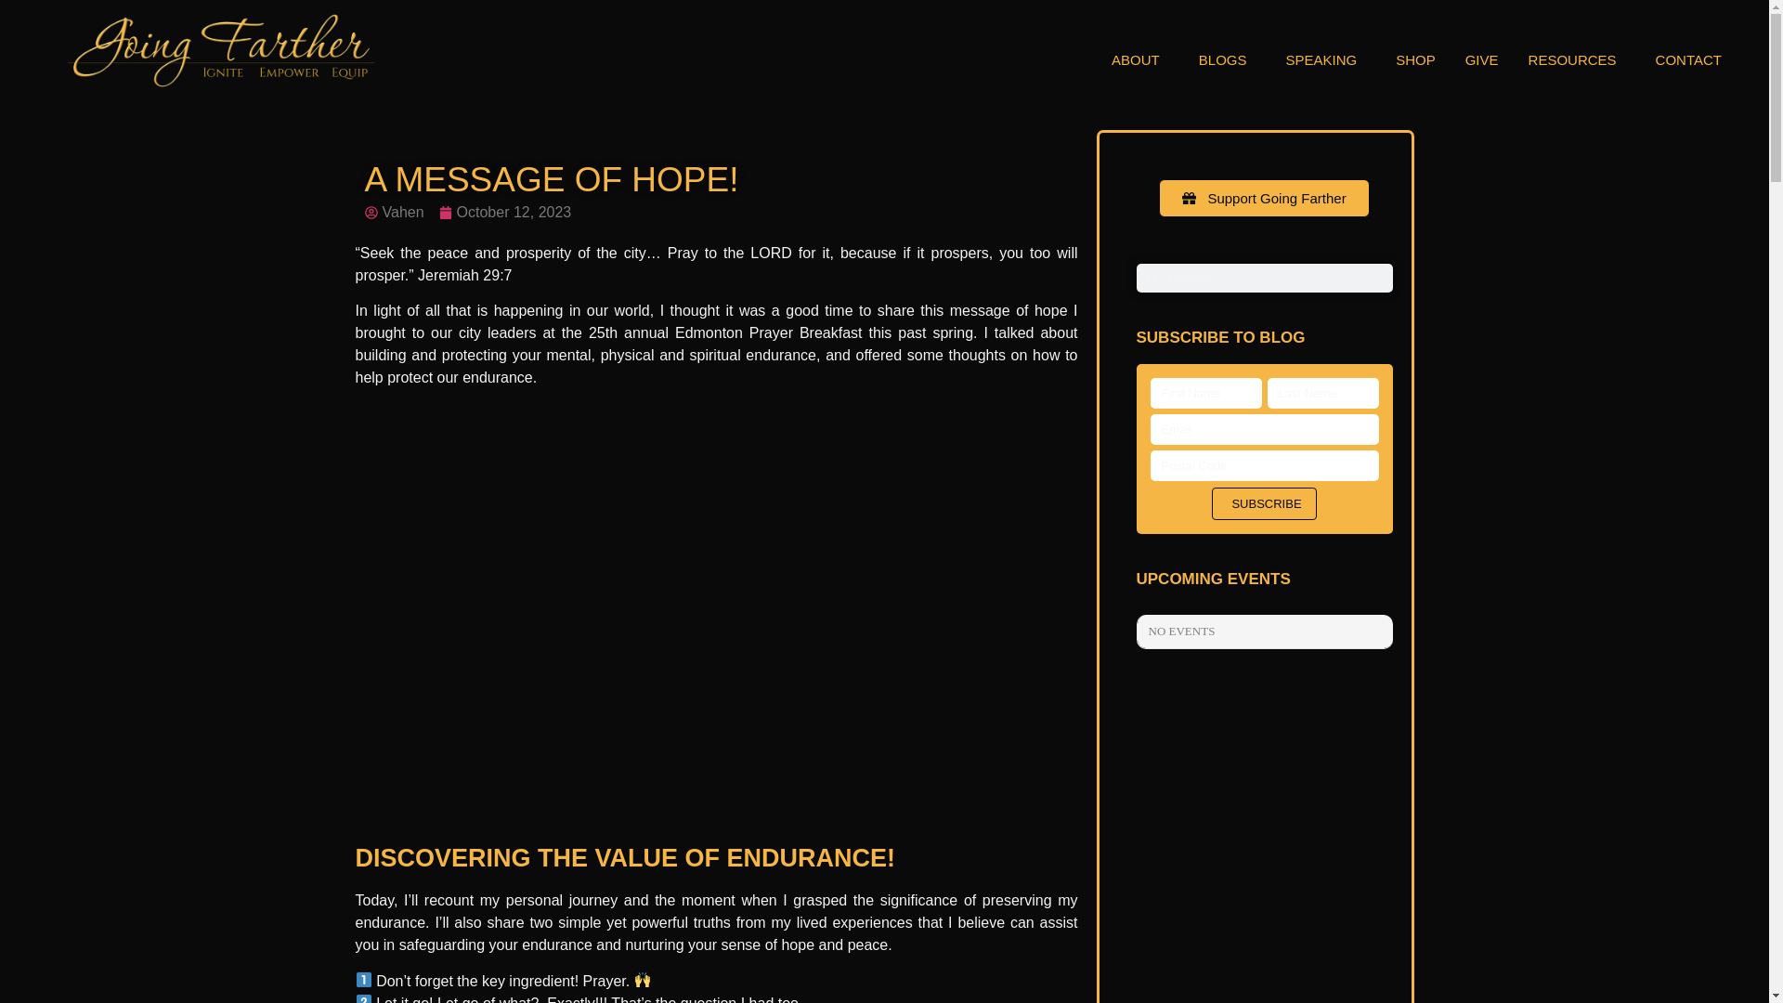  Describe the element at coordinates (1688, 60) in the screenshot. I see `CONTACT` at that location.